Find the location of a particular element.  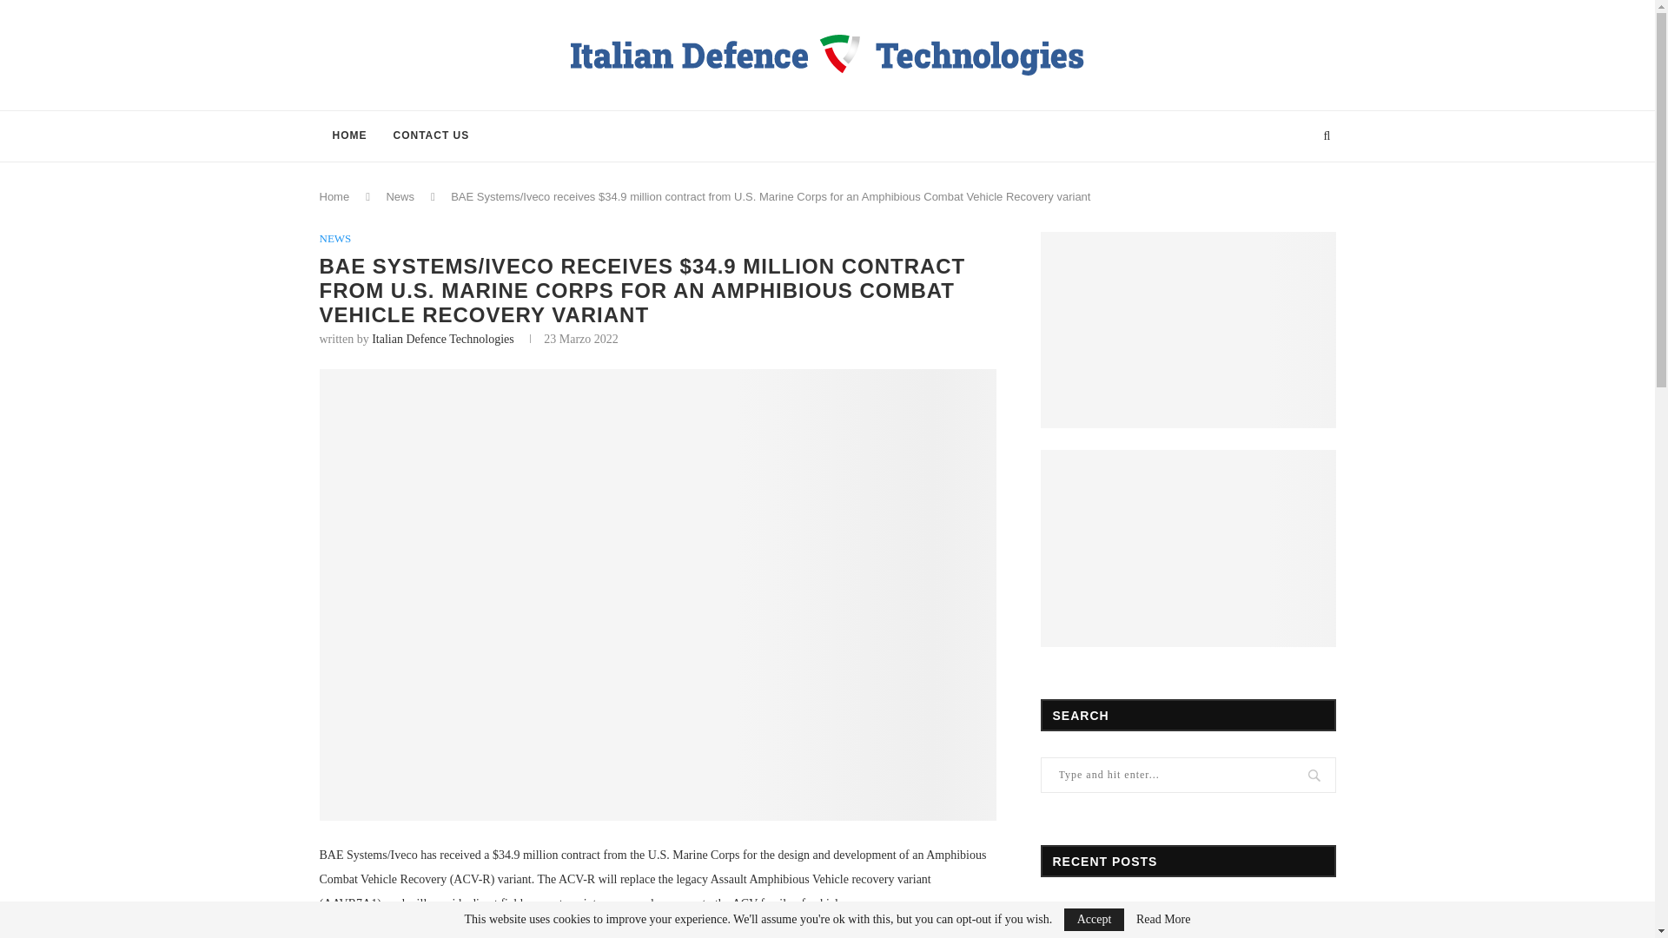

Home is located at coordinates (335, 196).